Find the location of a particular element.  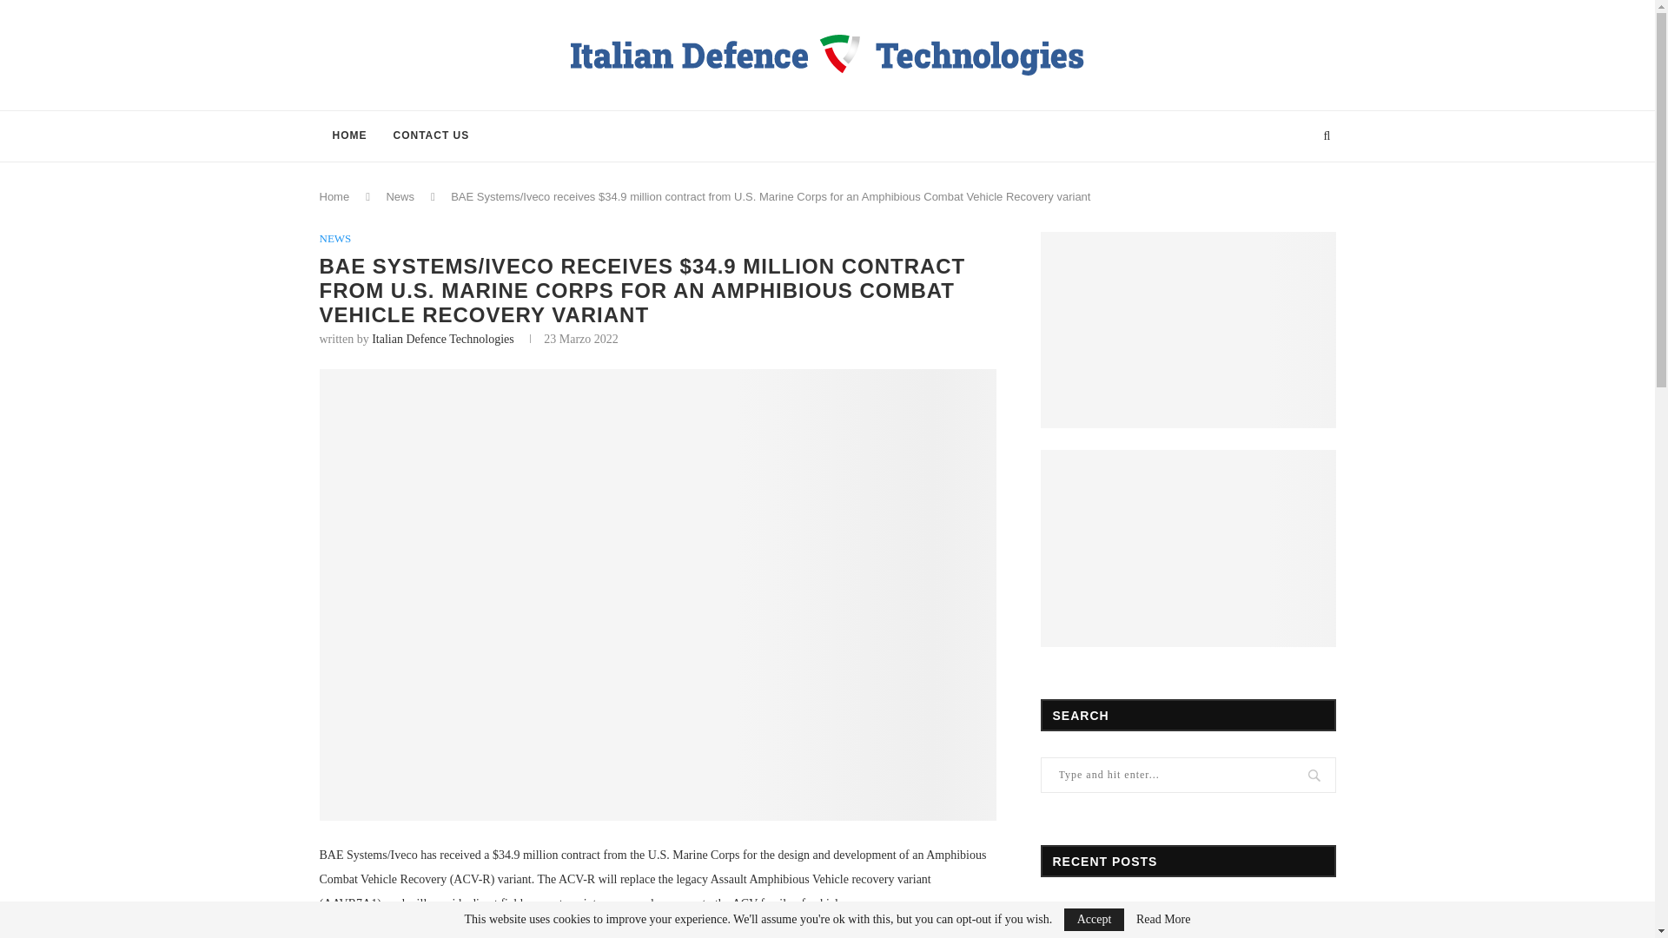

Home is located at coordinates (335, 196).